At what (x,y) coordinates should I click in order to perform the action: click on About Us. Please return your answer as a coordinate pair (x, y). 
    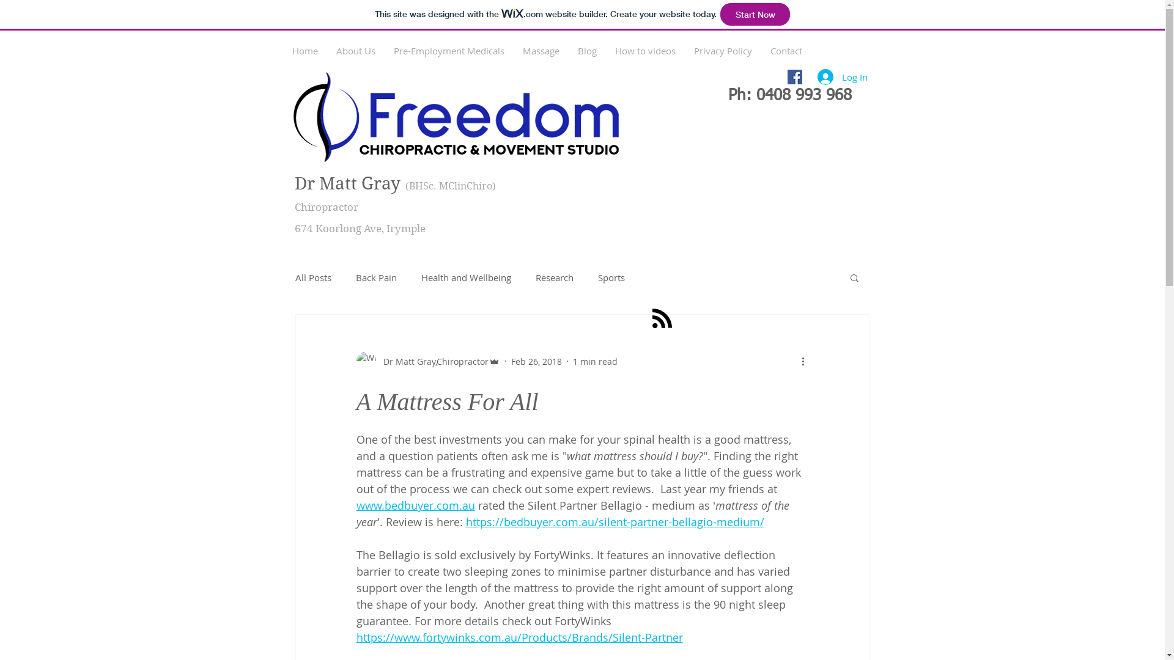
    Looking at the image, I should click on (355, 51).